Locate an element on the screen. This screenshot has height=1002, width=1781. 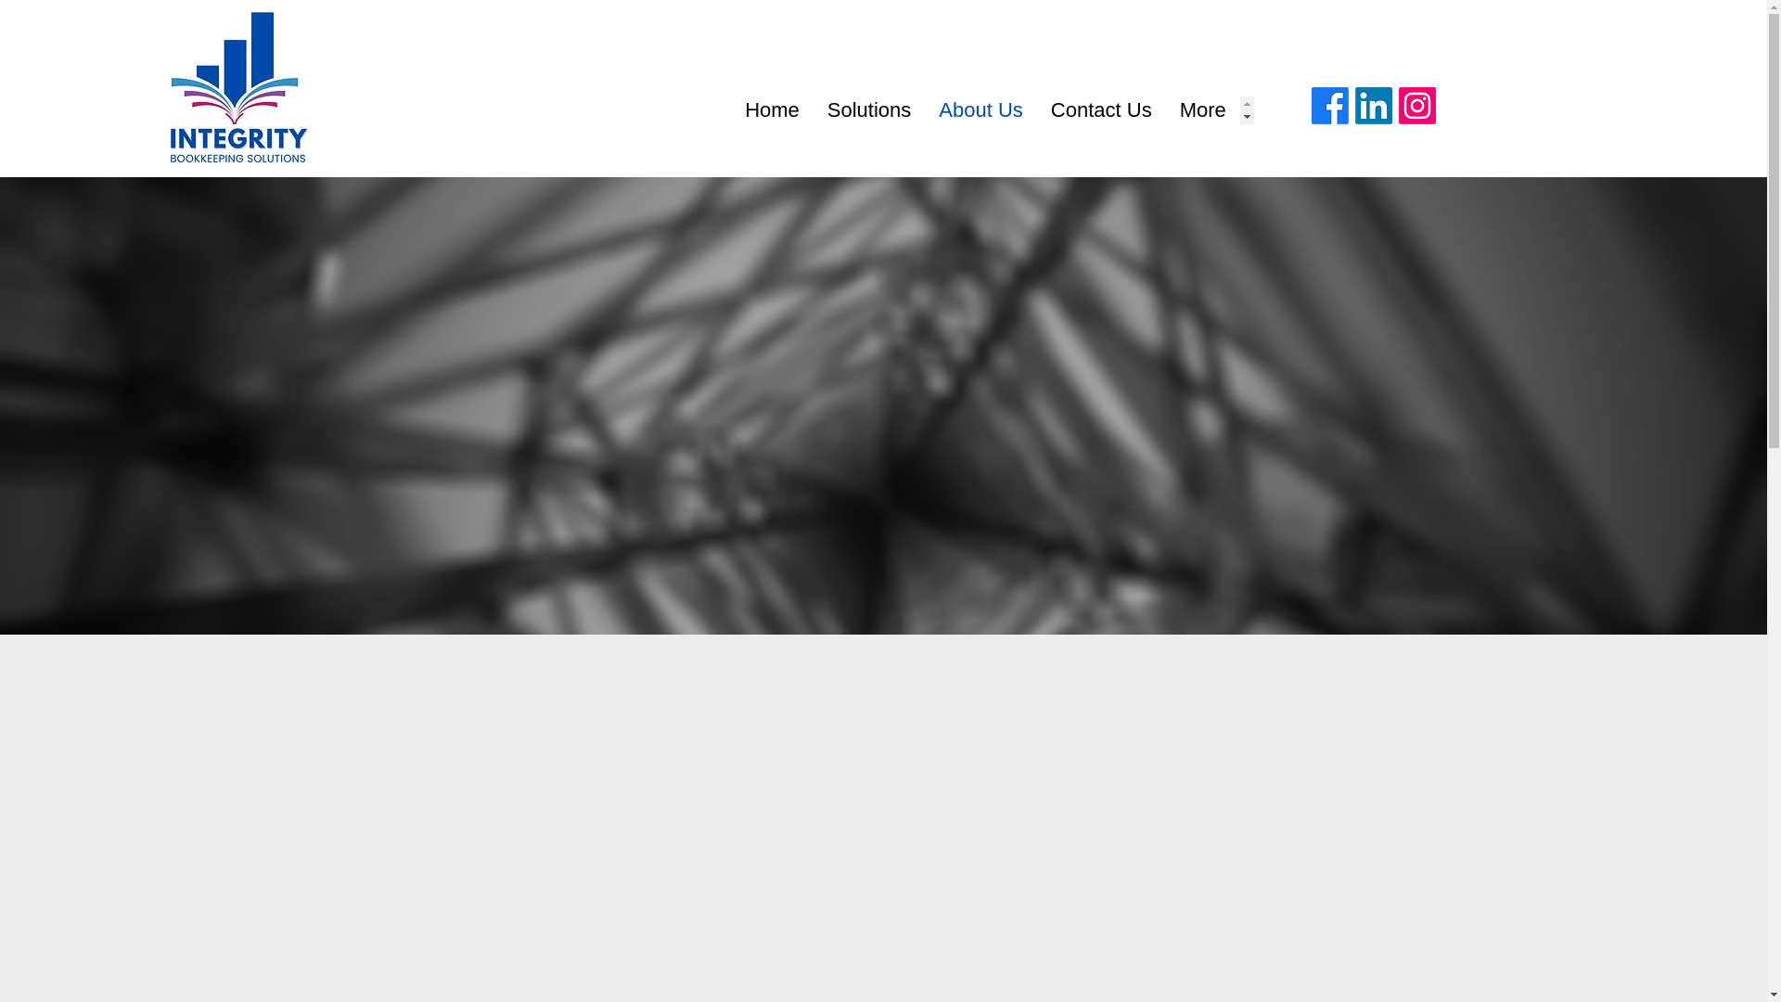
Solutions is located at coordinates (870, 109).